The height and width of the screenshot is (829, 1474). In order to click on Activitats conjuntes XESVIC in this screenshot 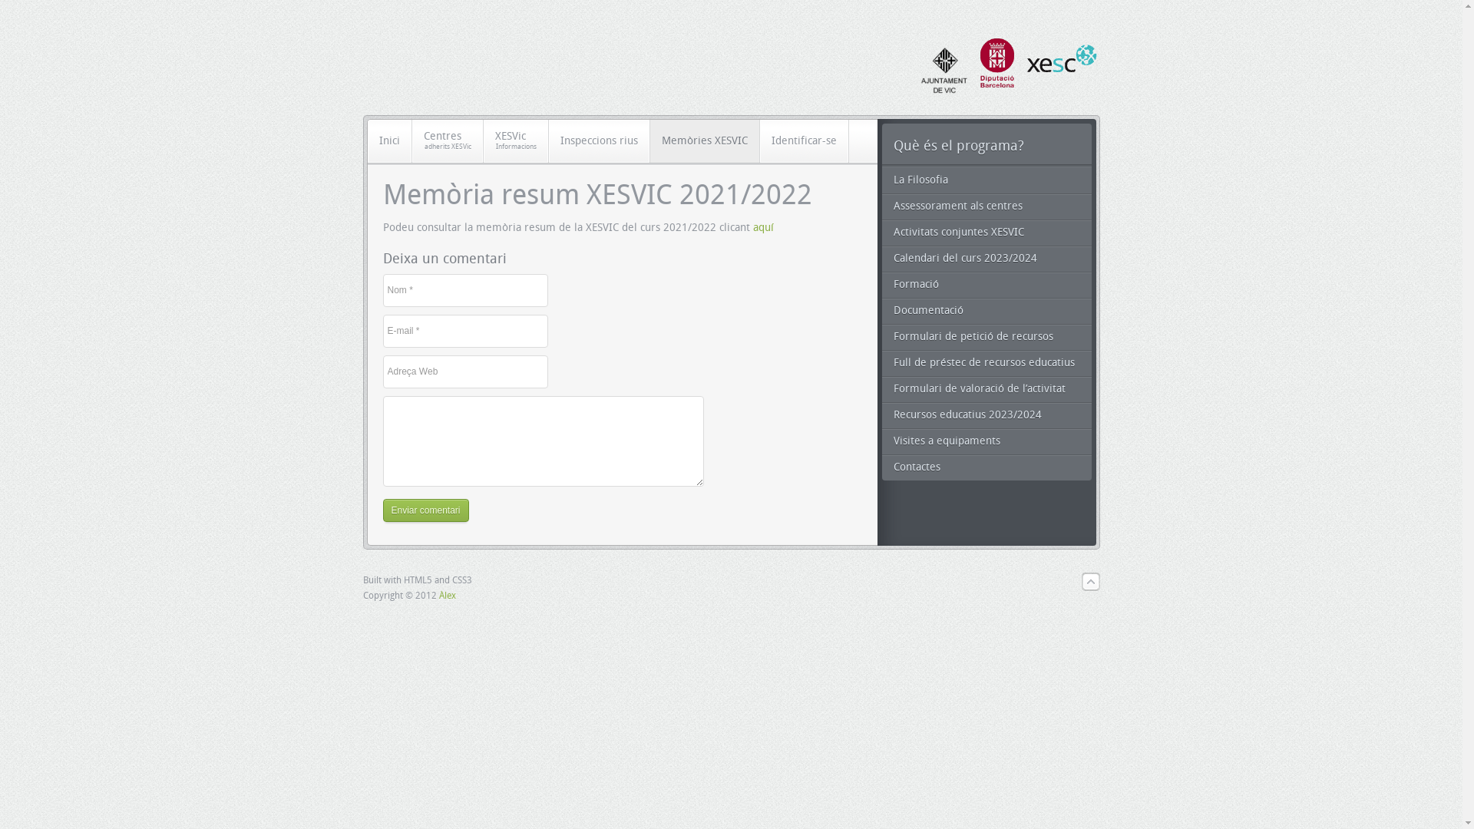, I will do `click(986, 233)`.